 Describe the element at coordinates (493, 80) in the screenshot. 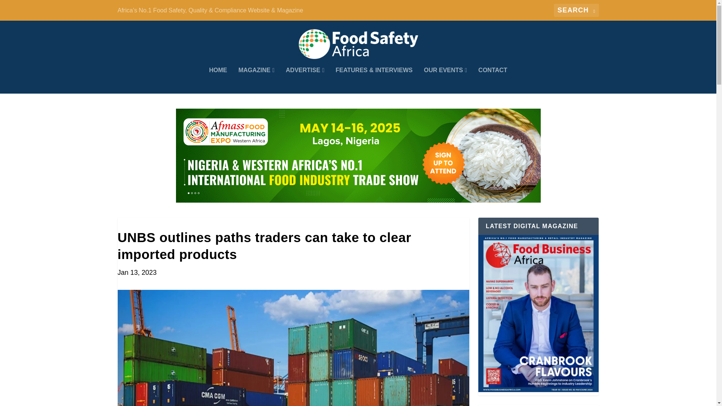

I see `CONTACT` at that location.